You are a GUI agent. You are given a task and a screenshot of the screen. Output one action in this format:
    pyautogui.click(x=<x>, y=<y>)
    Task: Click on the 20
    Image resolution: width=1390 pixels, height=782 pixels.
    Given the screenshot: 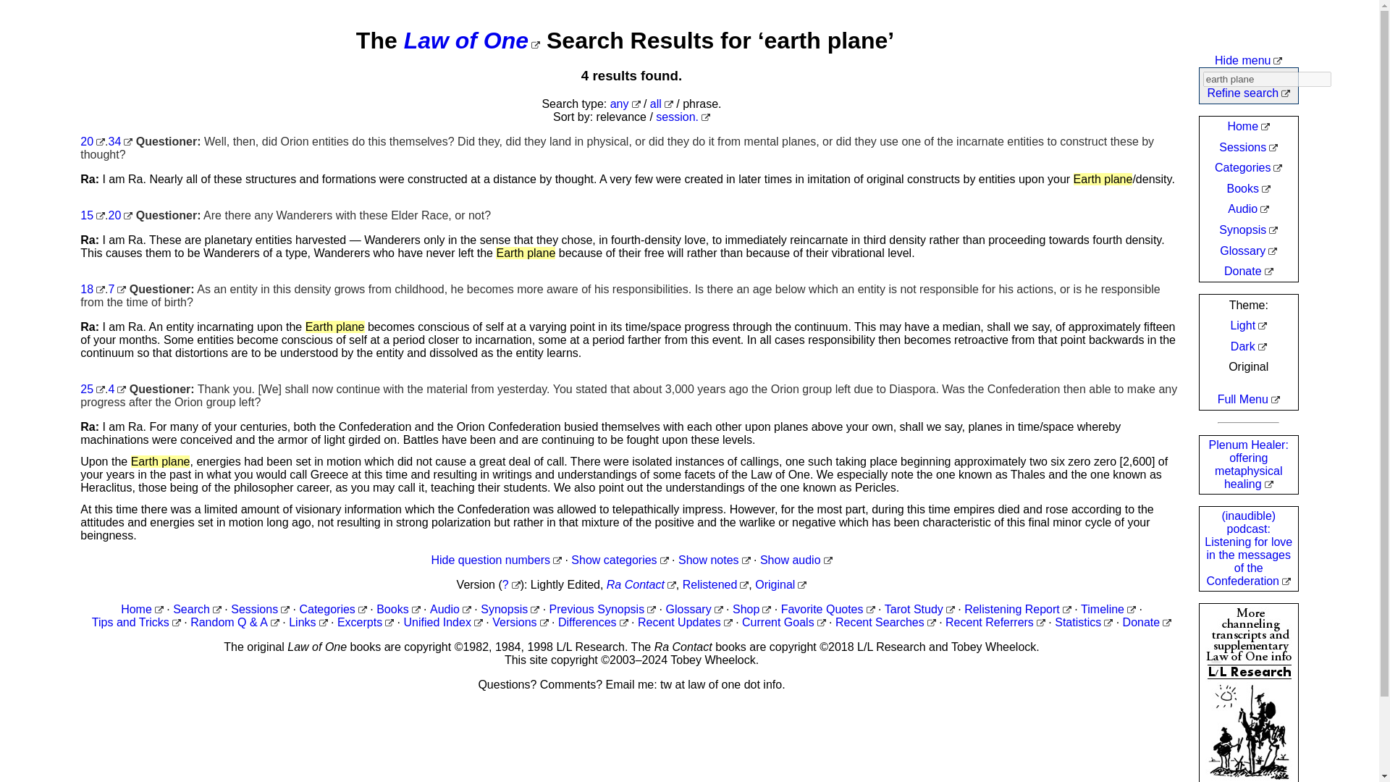 What is the action you would take?
    pyautogui.click(x=120, y=215)
    